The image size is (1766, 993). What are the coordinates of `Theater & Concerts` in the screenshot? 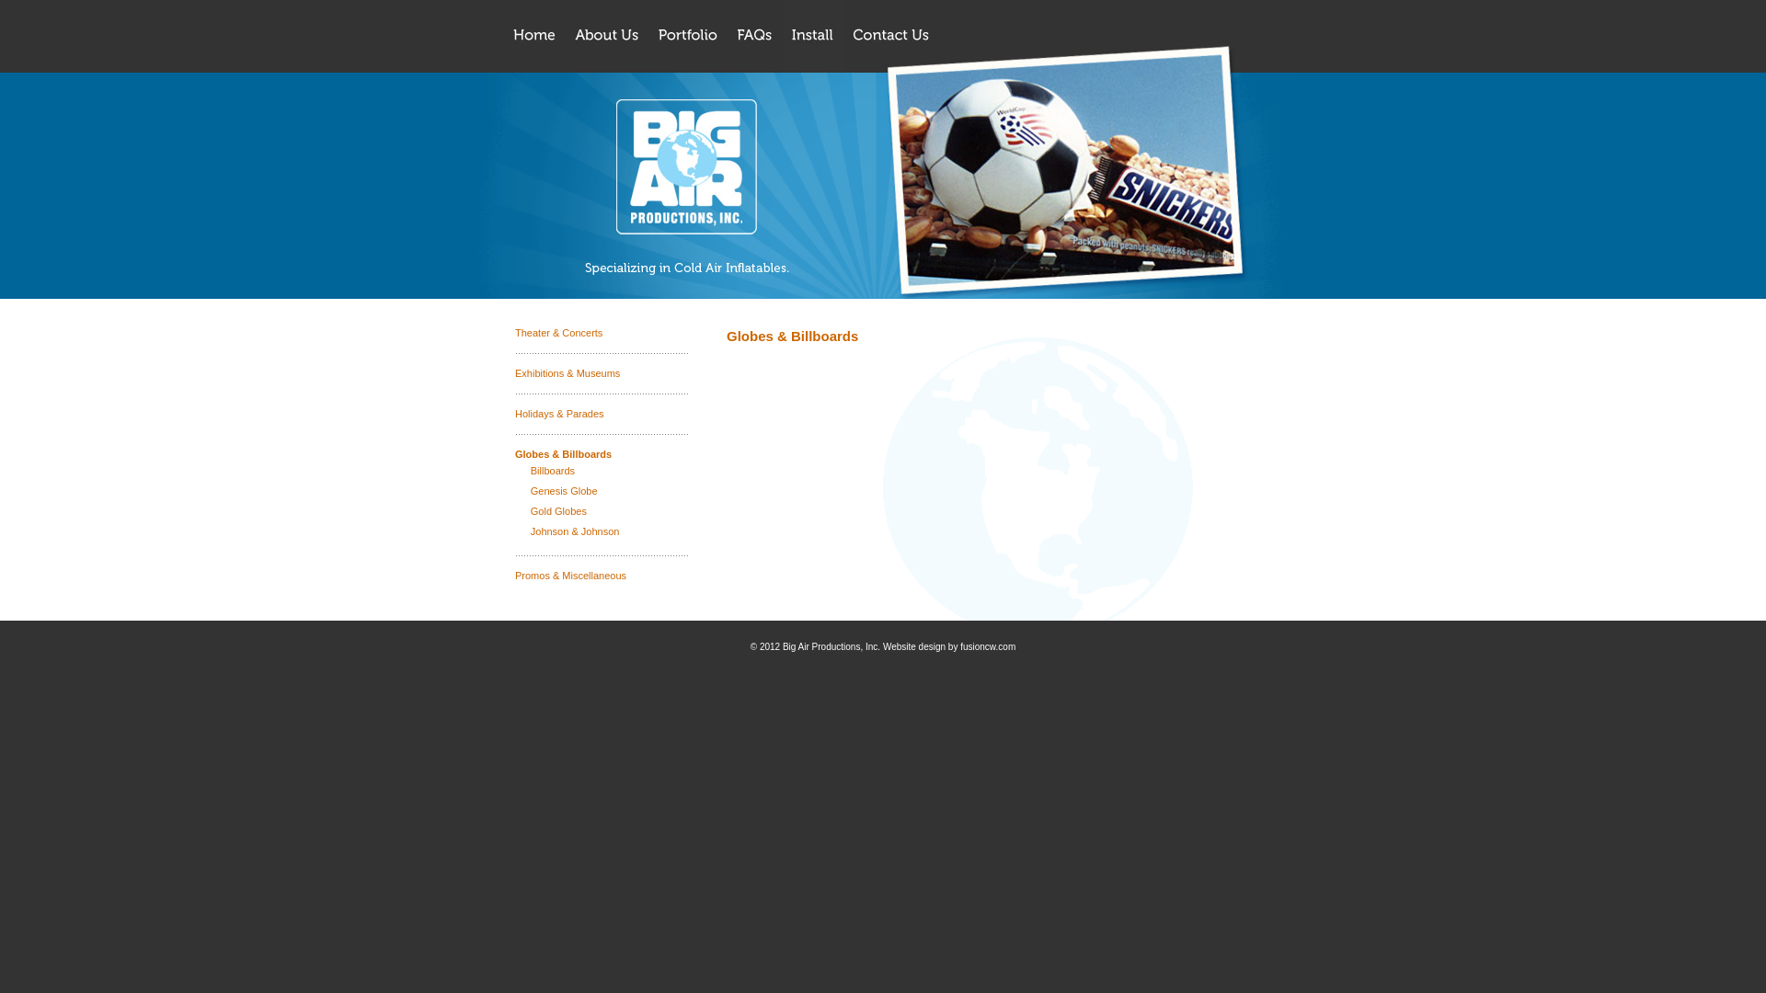 It's located at (559, 333).